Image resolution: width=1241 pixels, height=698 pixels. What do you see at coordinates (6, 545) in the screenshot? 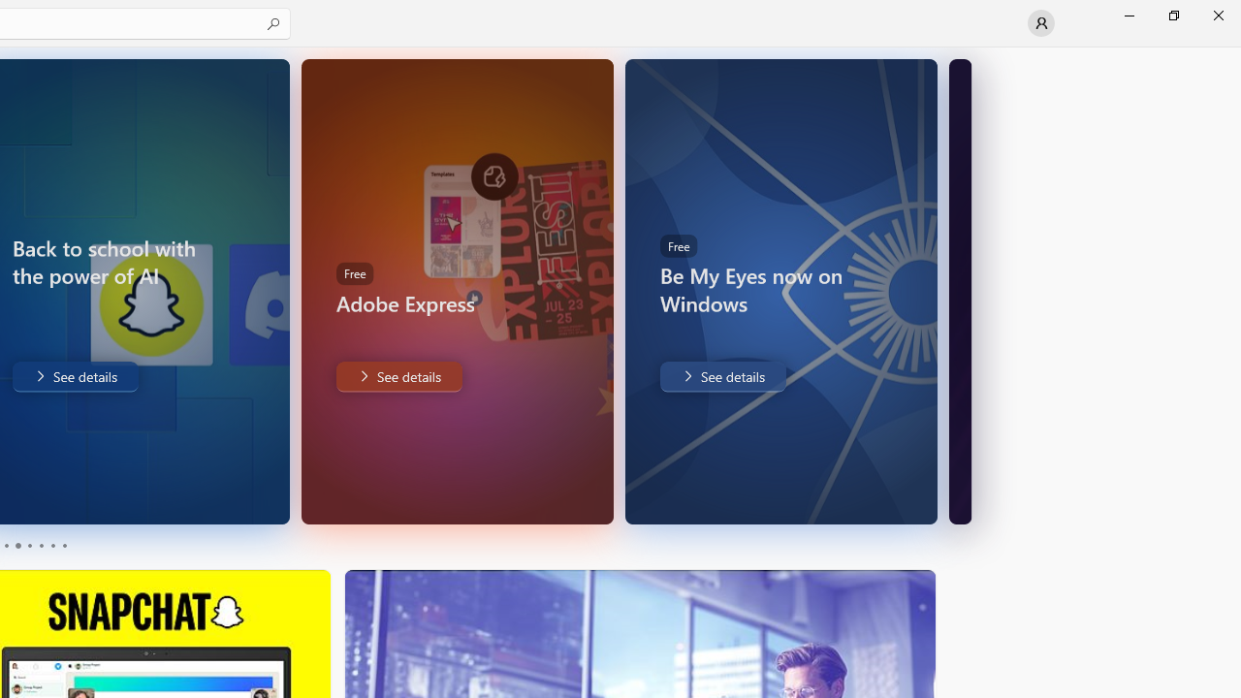
I see `Page 1` at bounding box center [6, 545].